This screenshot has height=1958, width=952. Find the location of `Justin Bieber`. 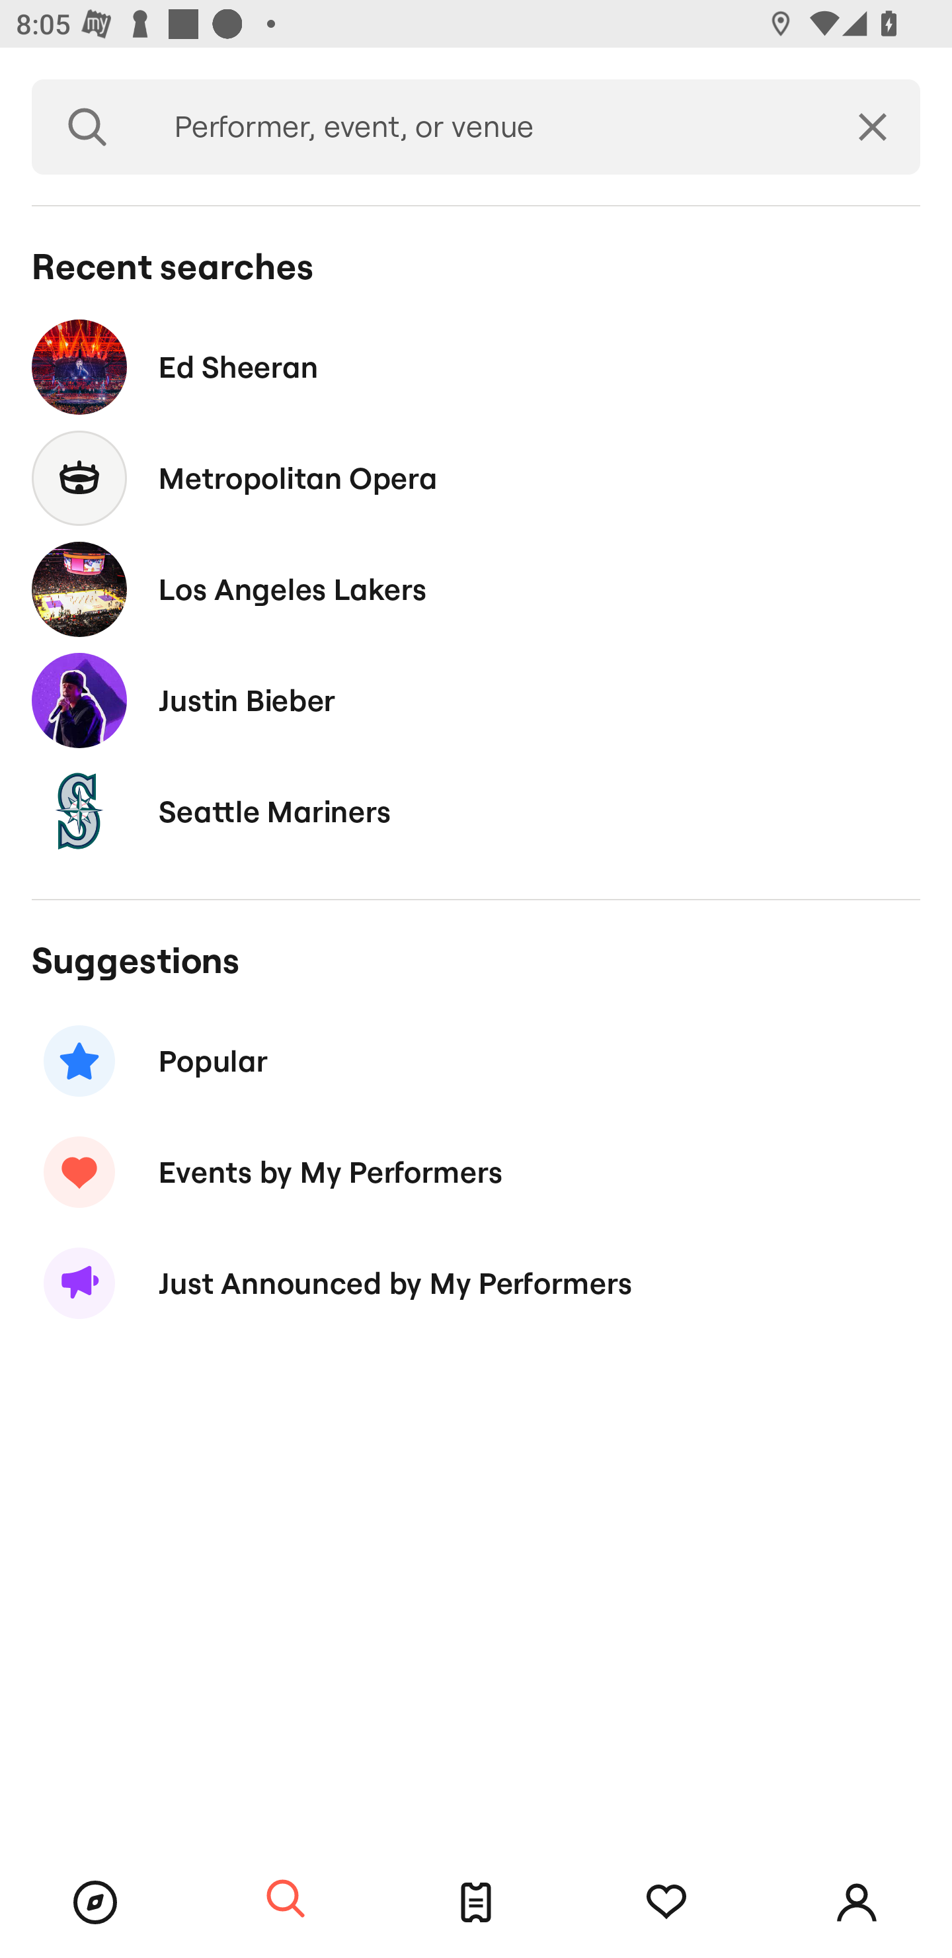

Justin Bieber is located at coordinates (476, 700).